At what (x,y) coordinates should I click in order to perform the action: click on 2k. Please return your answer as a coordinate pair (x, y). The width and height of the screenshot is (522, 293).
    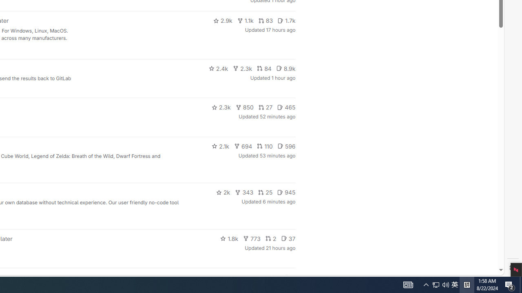
    Looking at the image, I should click on (223, 192).